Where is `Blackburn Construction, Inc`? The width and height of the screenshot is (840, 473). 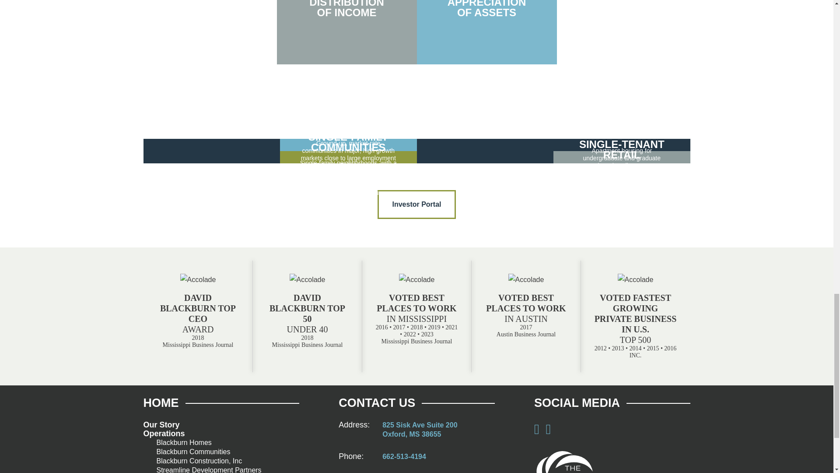 Blackburn Construction, Inc is located at coordinates (199, 461).